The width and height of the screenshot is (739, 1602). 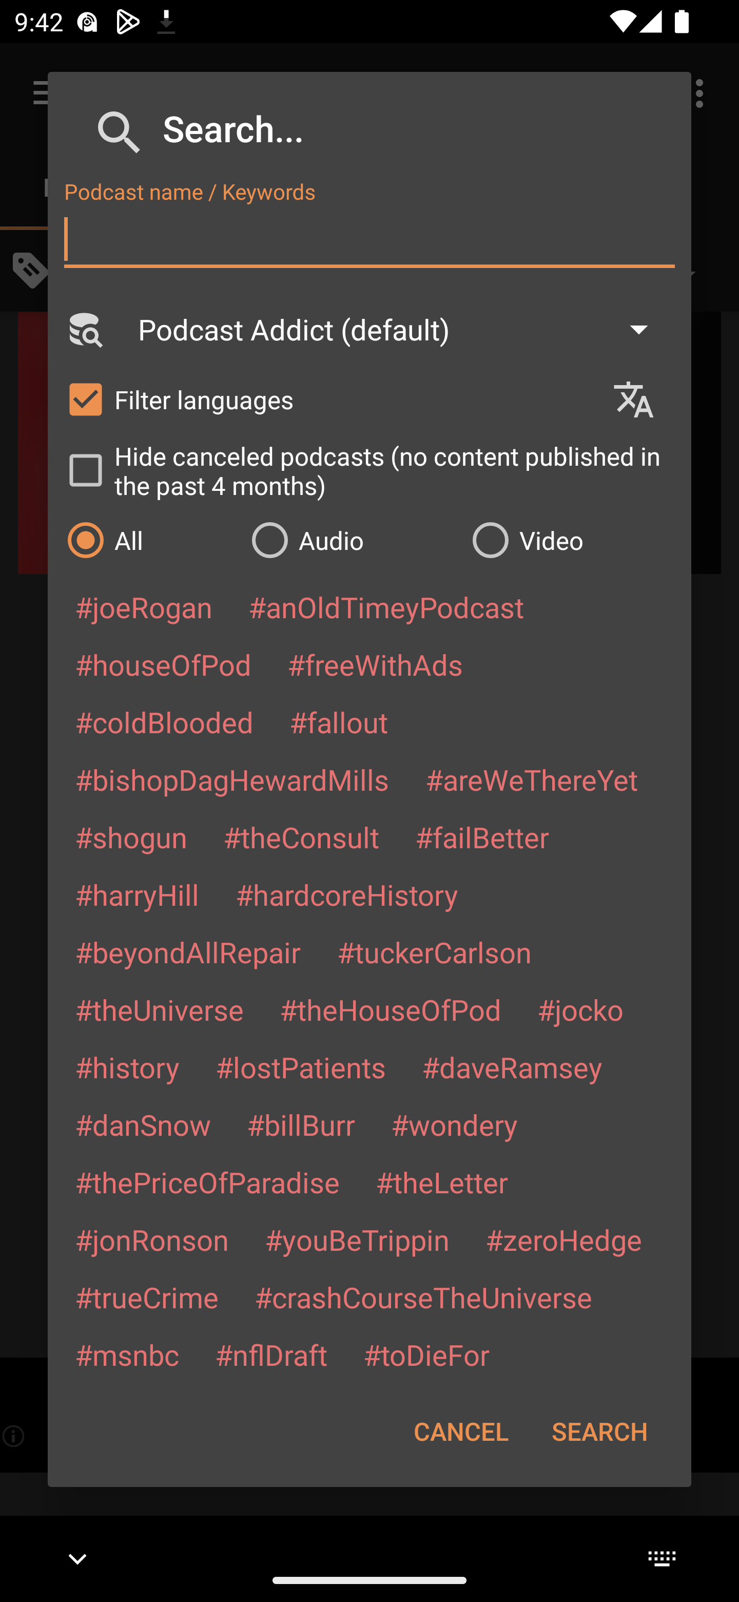 I want to click on #lostPatients, so click(x=301, y=1067).